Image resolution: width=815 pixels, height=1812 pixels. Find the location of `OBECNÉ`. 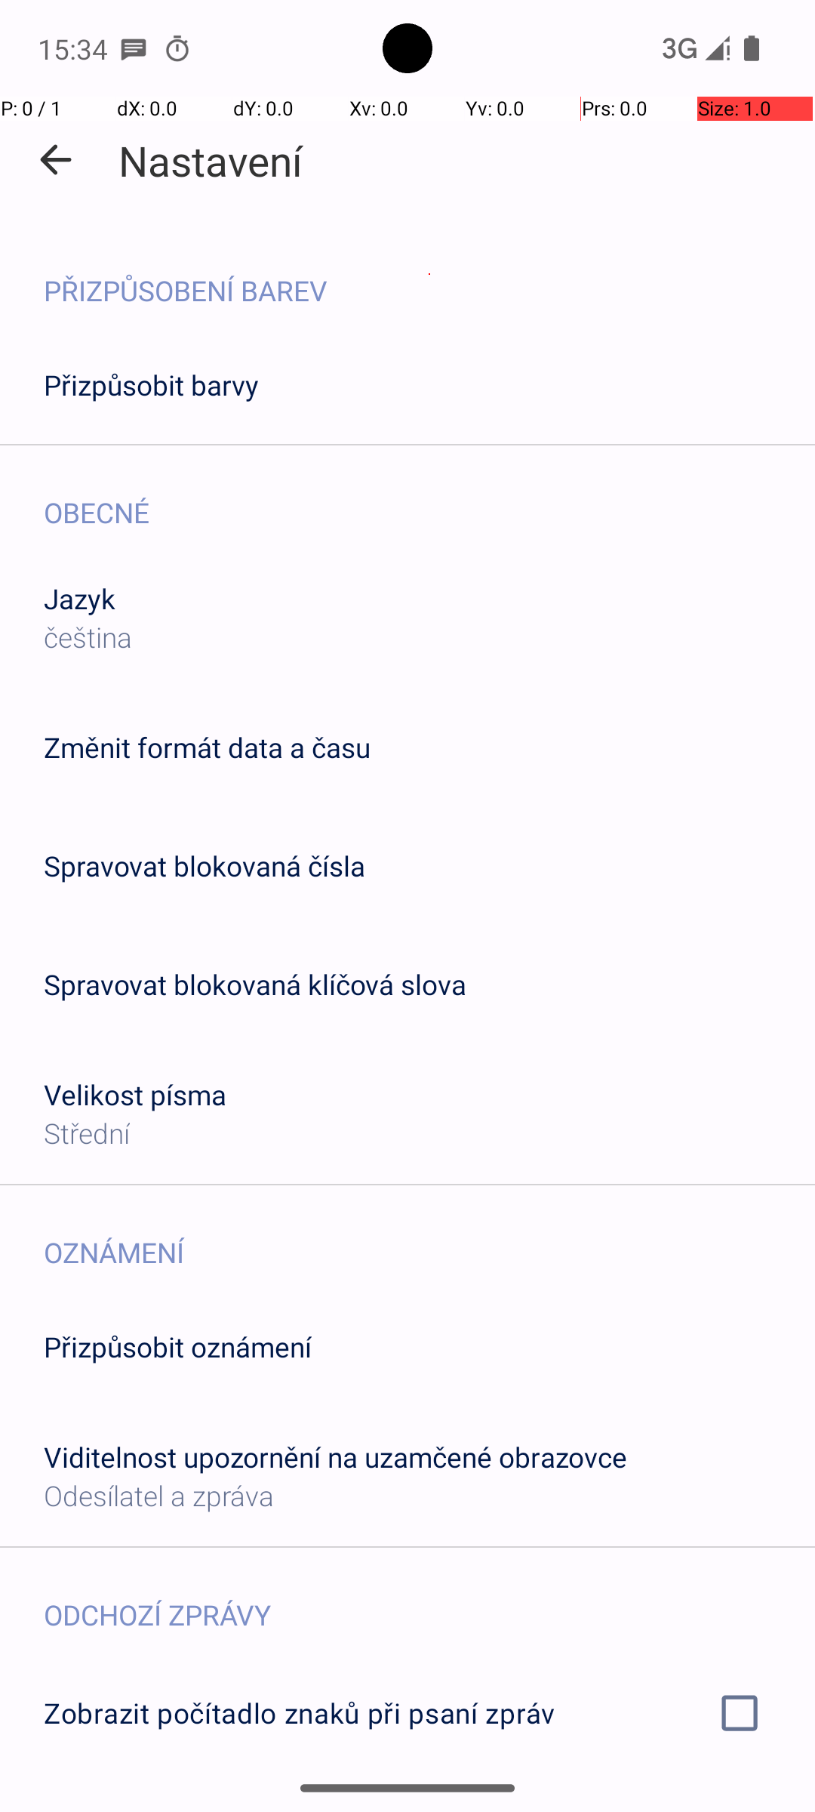

OBECNÉ is located at coordinates (429, 497).